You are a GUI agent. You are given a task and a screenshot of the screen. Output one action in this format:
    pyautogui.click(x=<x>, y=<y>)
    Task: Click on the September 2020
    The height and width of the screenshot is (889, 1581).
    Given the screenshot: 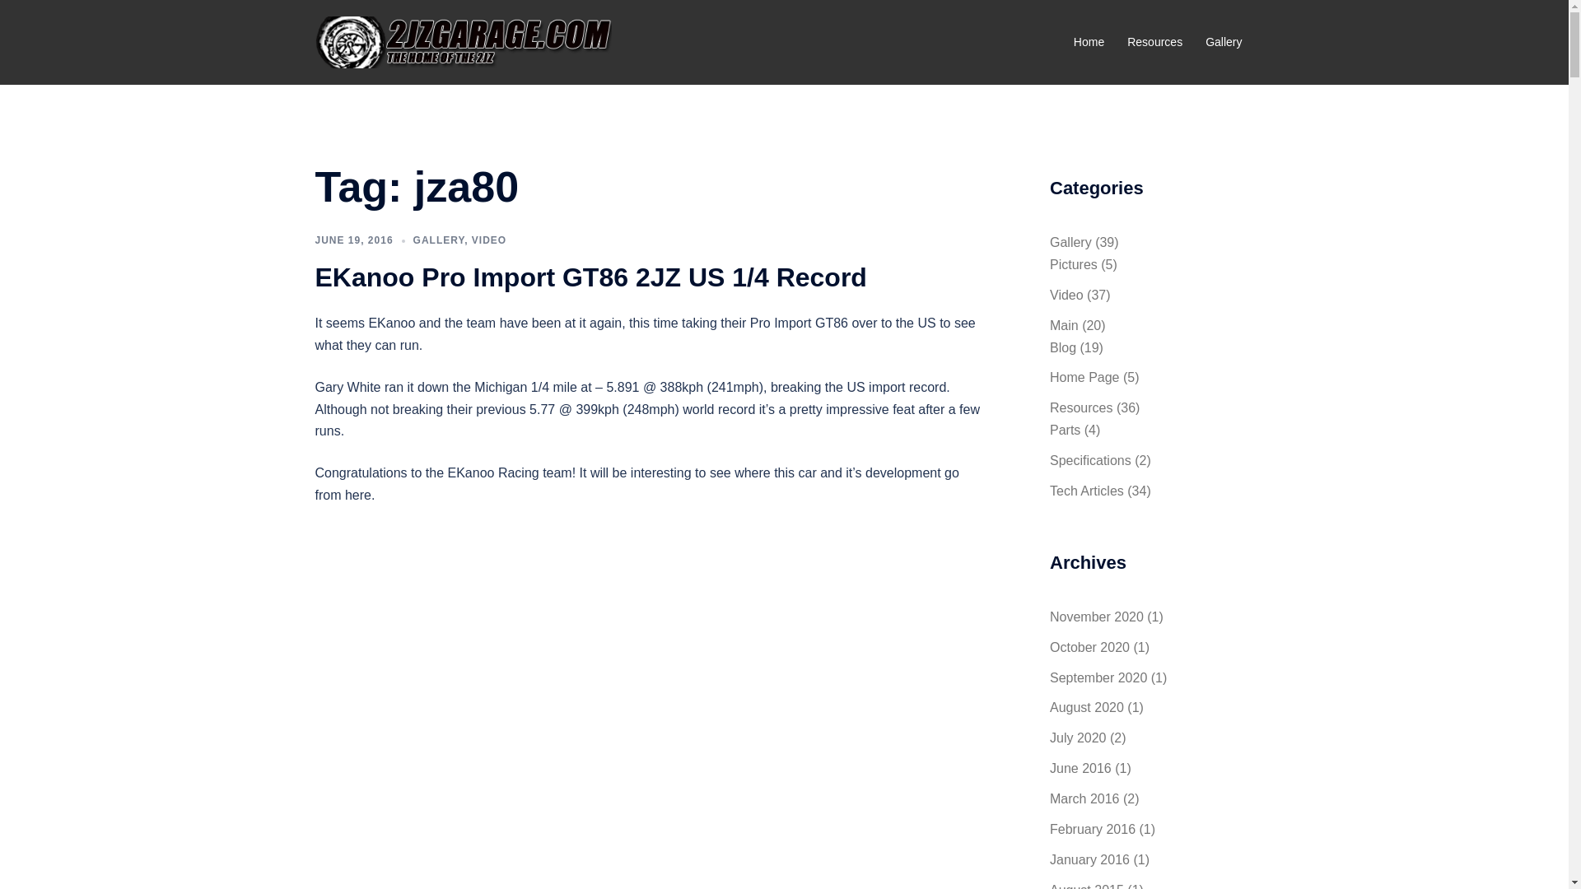 What is the action you would take?
    pyautogui.click(x=1098, y=677)
    